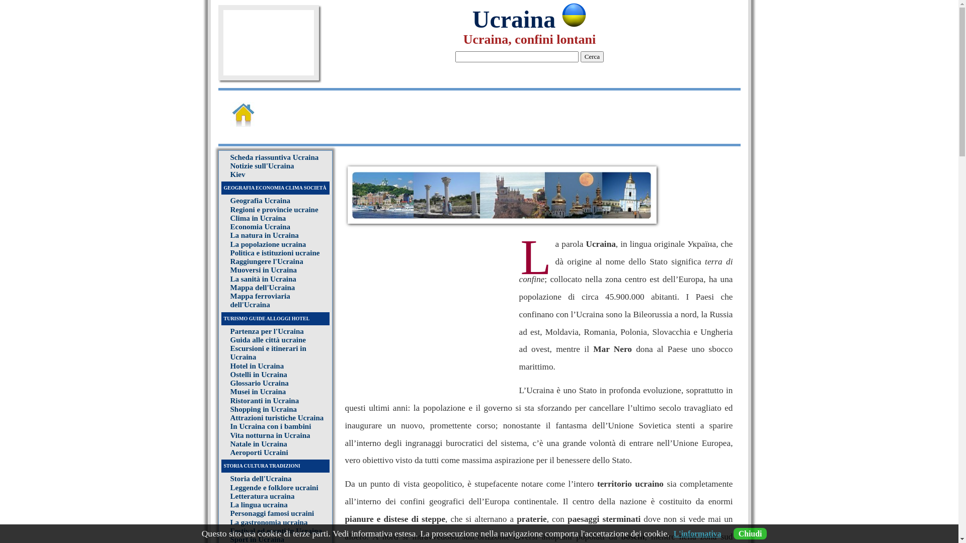 Image resolution: width=966 pixels, height=543 pixels. Describe the element at coordinates (259, 218) in the screenshot. I see `Clima in Ucraina` at that location.